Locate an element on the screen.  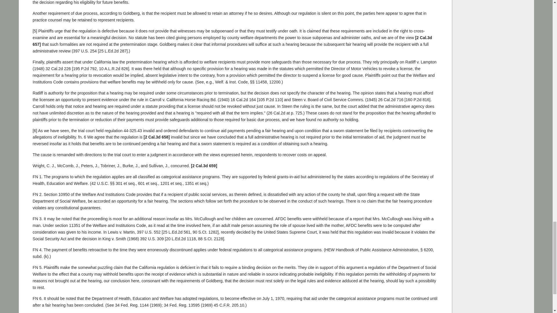
Steen v. Board of Civil Service Commrs. is located at coordinates (390, 100).